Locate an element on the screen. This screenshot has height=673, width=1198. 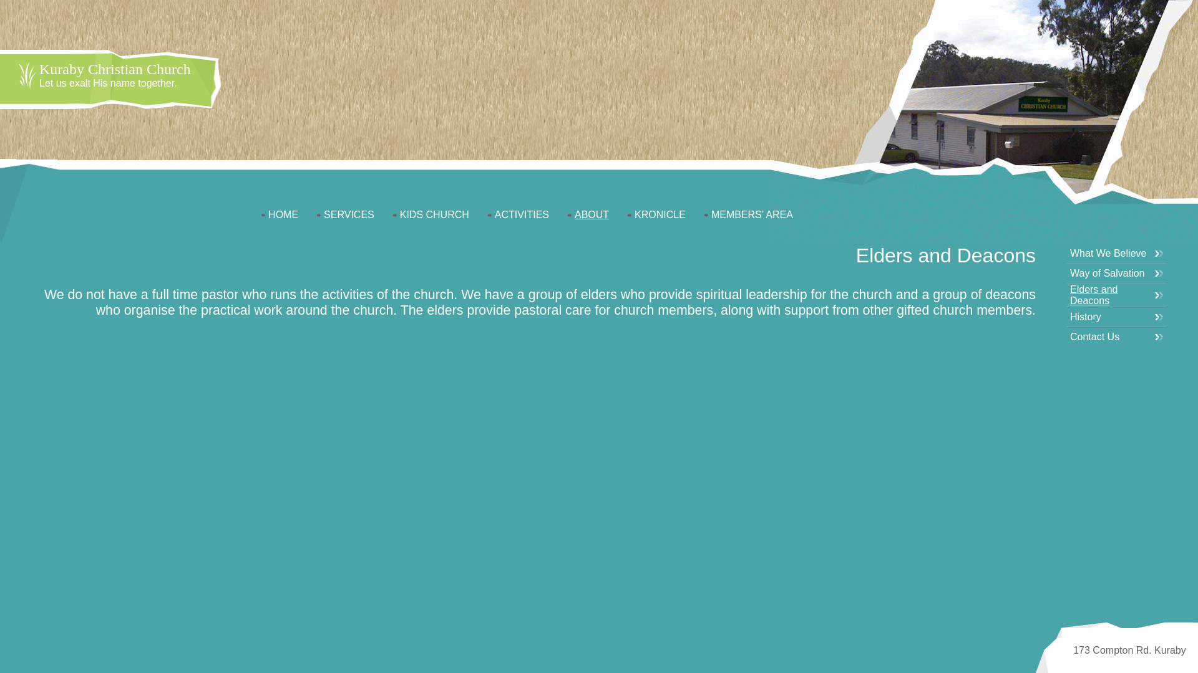
History is located at coordinates (1086, 317).